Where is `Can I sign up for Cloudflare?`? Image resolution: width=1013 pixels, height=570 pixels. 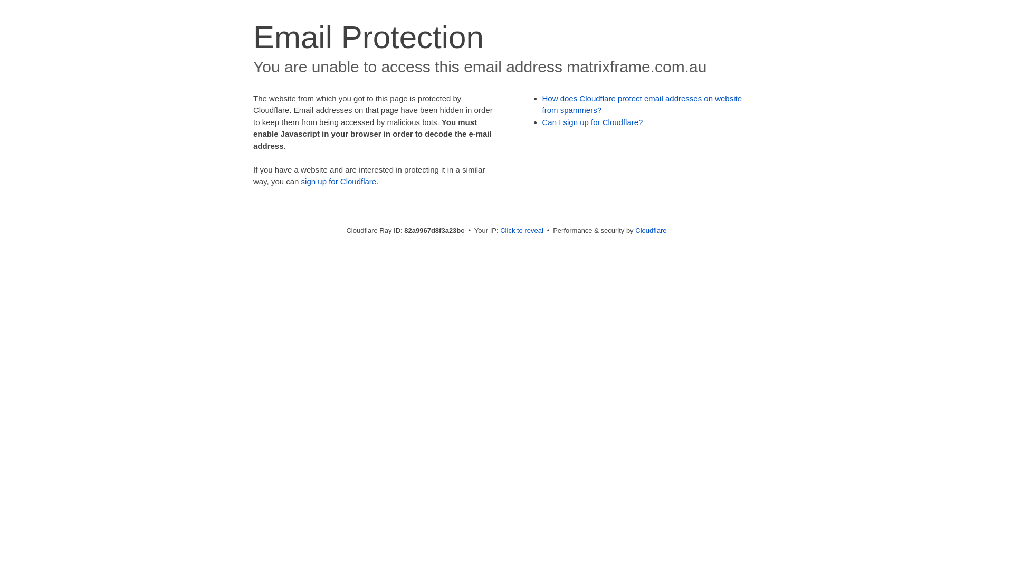
Can I sign up for Cloudflare? is located at coordinates (593, 122).